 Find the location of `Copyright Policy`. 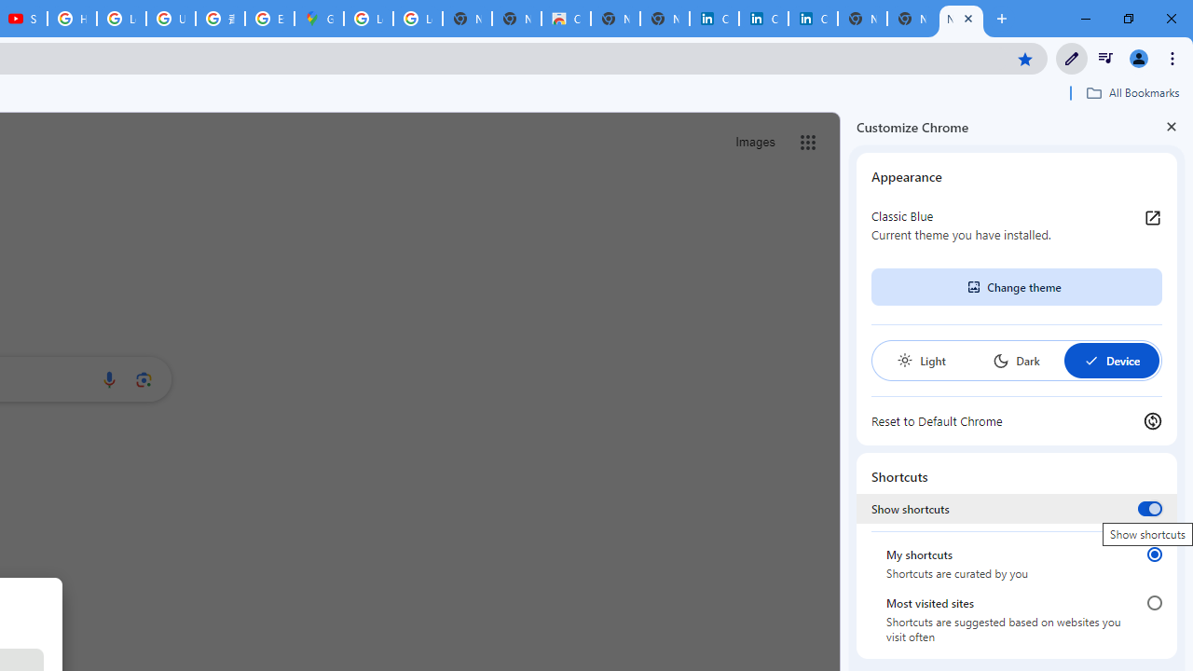

Copyright Policy is located at coordinates (813, 19).